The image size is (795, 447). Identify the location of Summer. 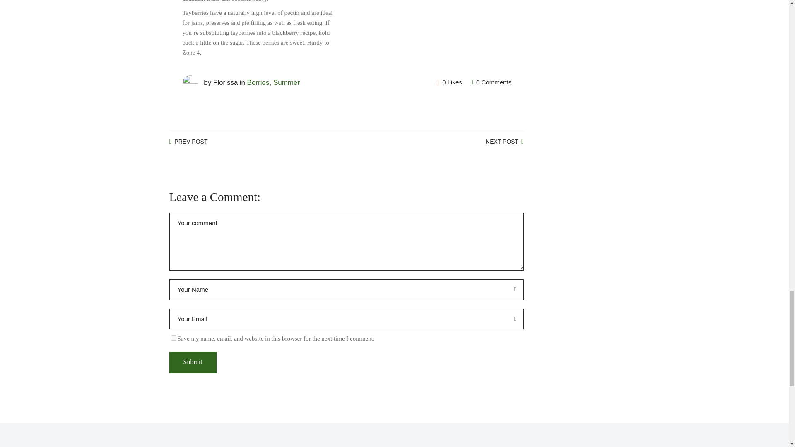
(287, 83).